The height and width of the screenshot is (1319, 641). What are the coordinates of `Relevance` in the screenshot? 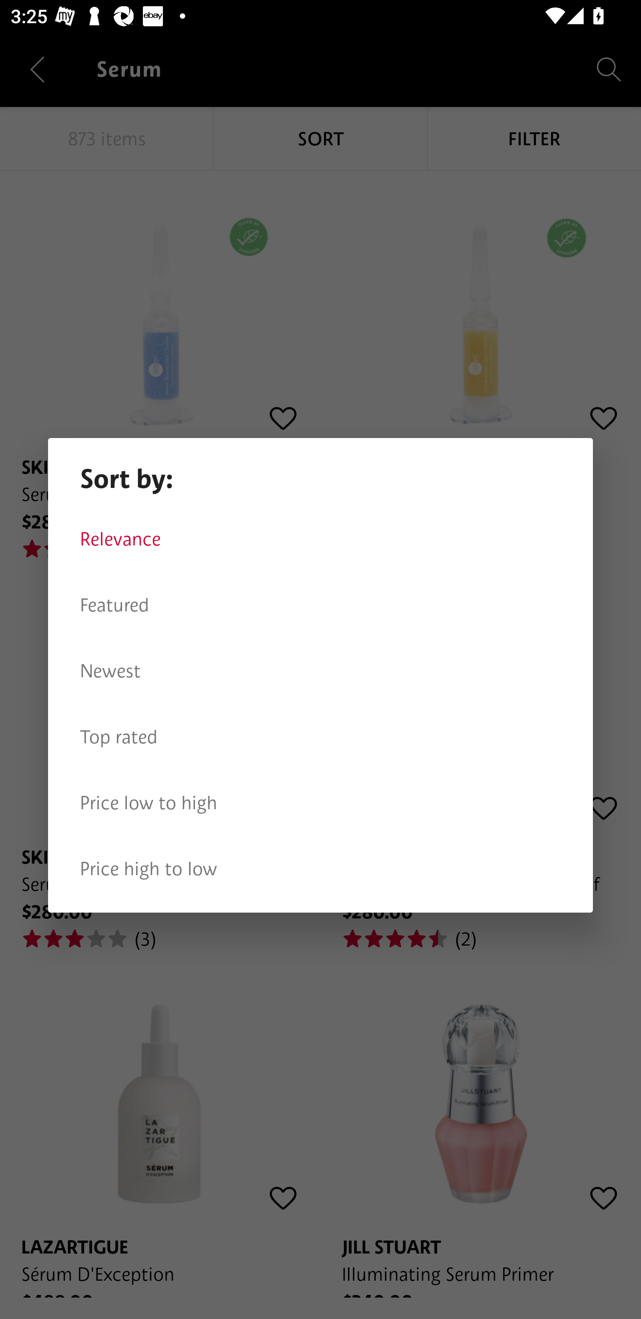 It's located at (320, 539).